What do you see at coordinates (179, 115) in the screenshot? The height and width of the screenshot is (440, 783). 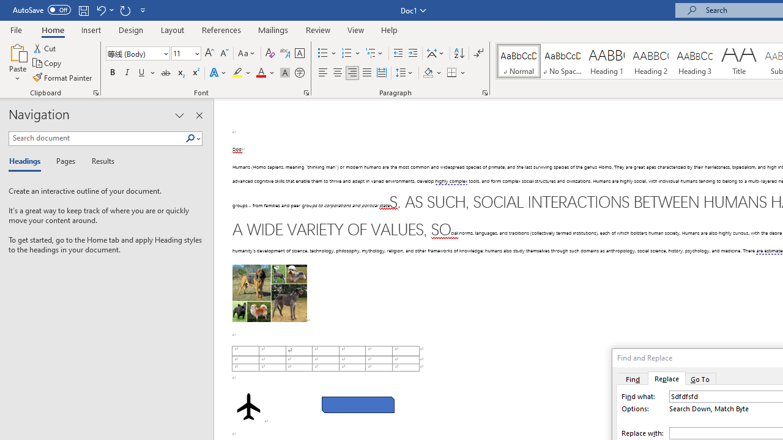 I see `Task Pane Options` at bounding box center [179, 115].